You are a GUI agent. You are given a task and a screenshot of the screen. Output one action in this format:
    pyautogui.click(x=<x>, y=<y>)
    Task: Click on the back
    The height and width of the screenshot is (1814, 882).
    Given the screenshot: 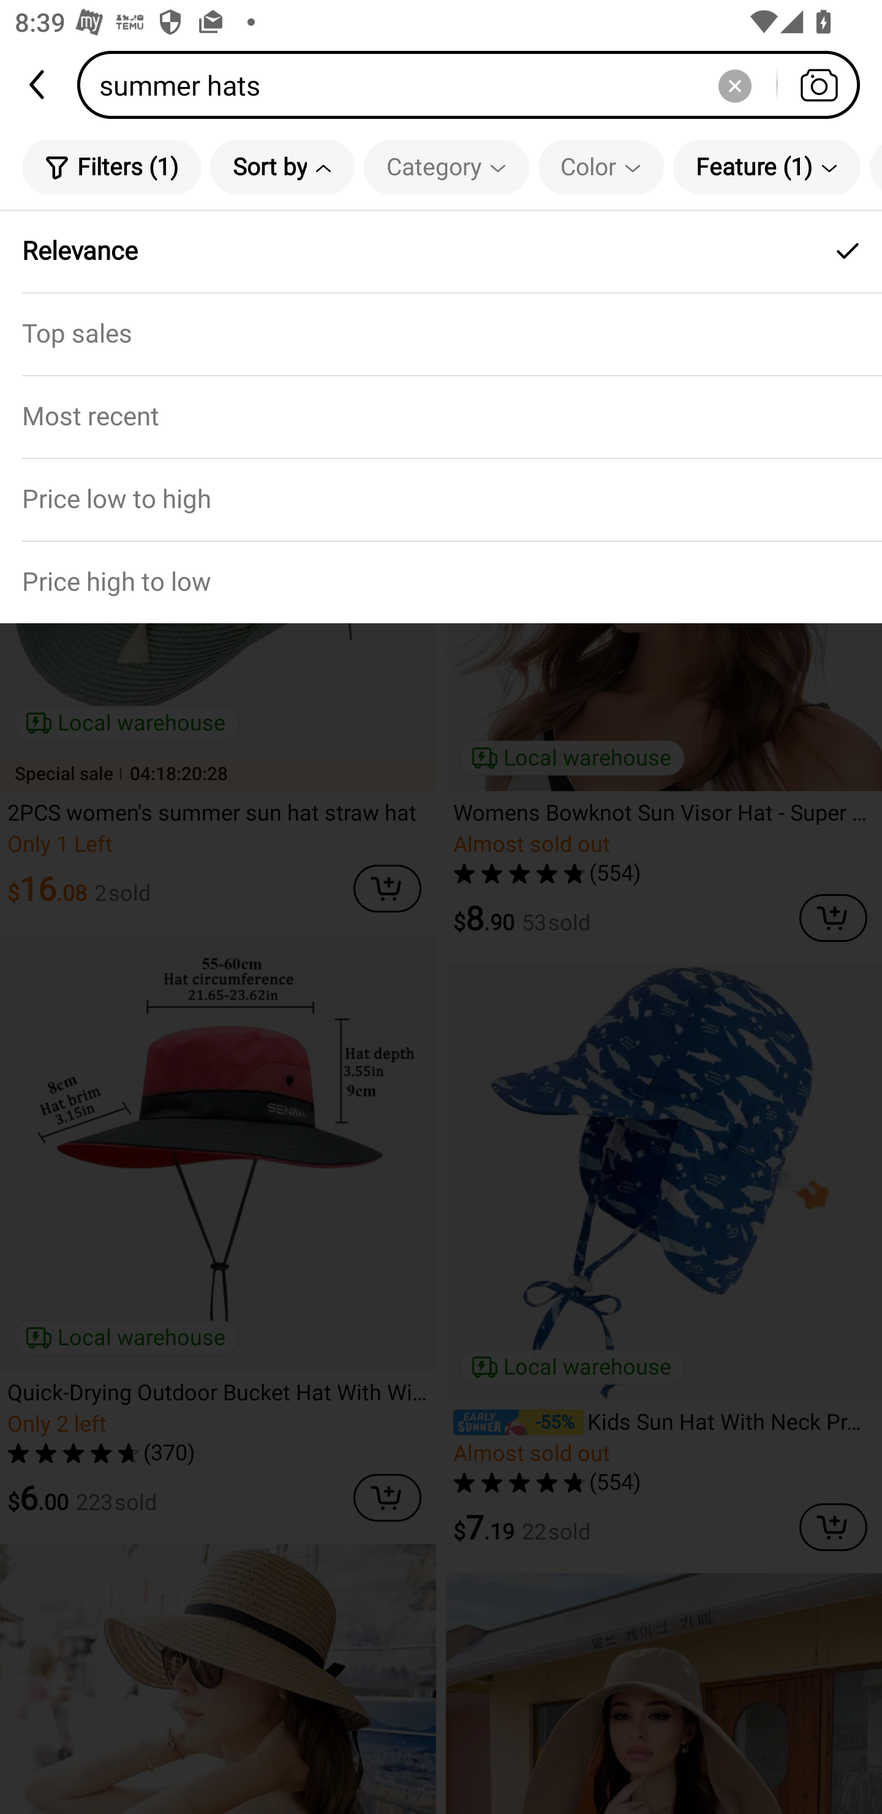 What is the action you would take?
    pyautogui.click(x=39, y=85)
    